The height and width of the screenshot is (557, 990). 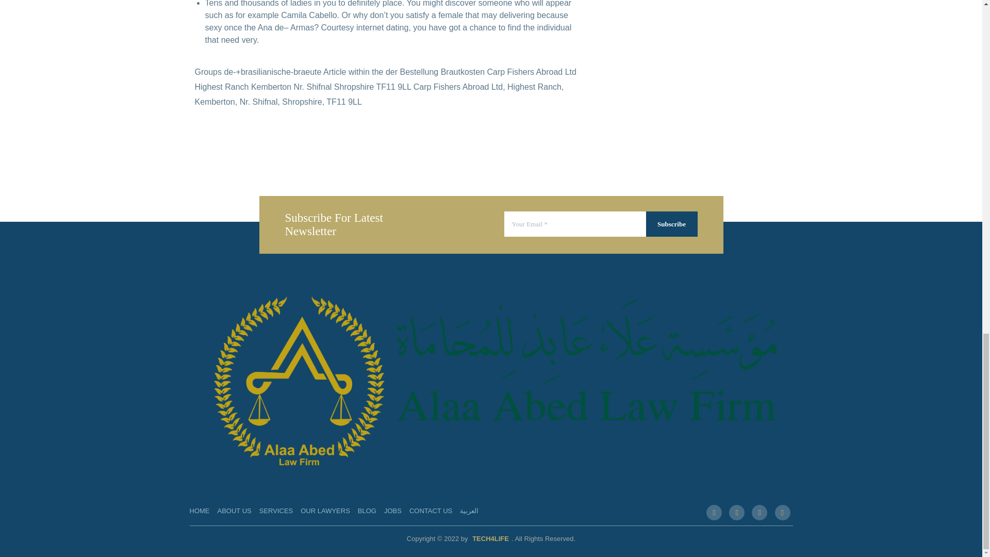 What do you see at coordinates (671, 224) in the screenshot?
I see `Subscribe` at bounding box center [671, 224].